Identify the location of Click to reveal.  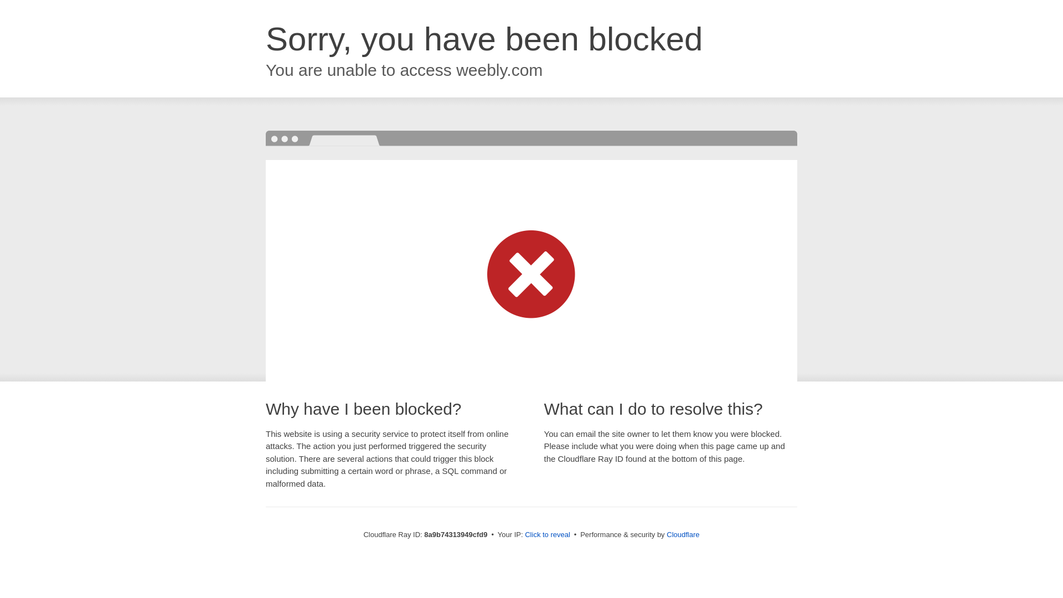
(547, 535).